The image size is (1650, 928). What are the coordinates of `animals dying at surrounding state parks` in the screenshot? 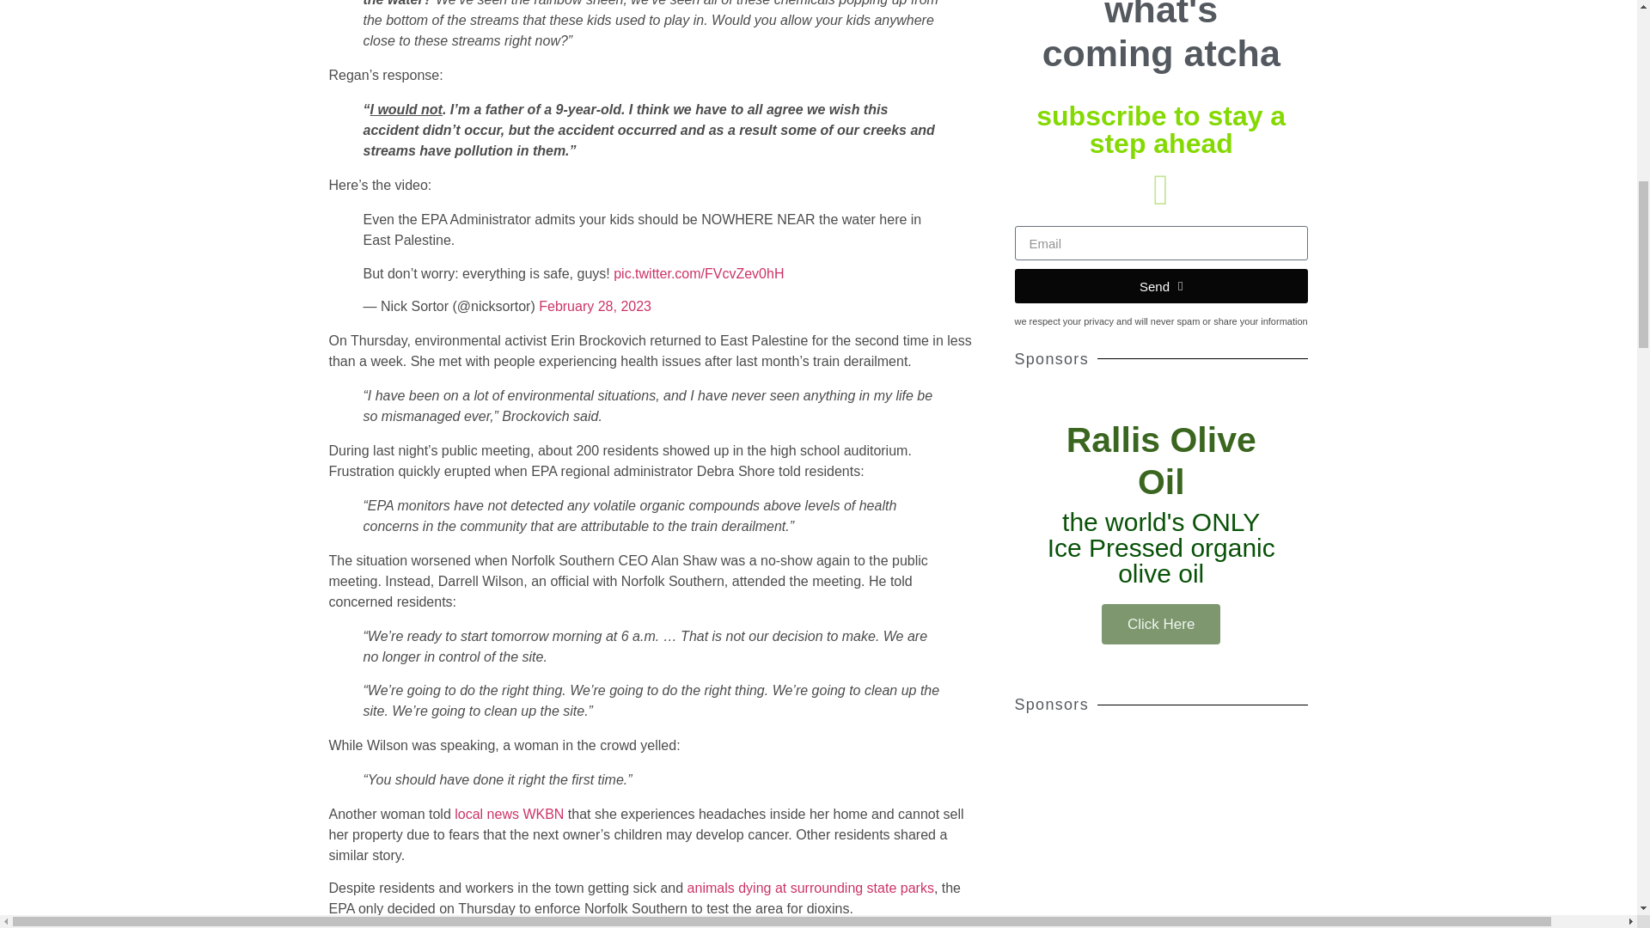 It's located at (810, 888).